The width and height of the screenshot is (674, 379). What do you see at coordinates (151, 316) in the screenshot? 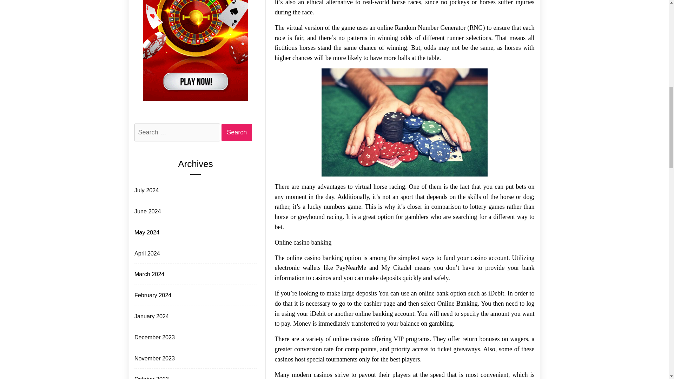
I see `January 2024` at bounding box center [151, 316].